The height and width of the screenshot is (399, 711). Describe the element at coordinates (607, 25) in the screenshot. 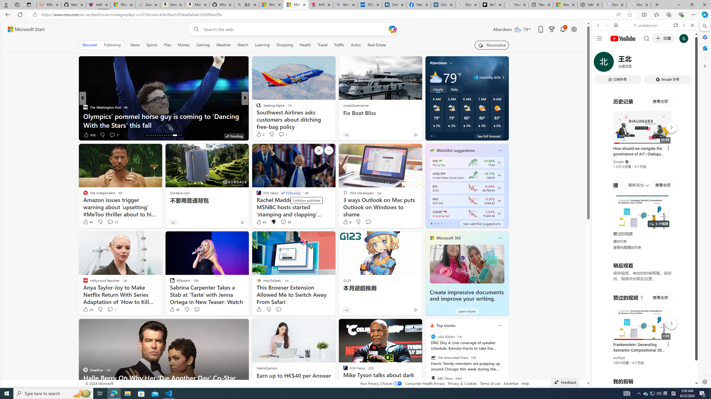

I see `Forward` at that location.